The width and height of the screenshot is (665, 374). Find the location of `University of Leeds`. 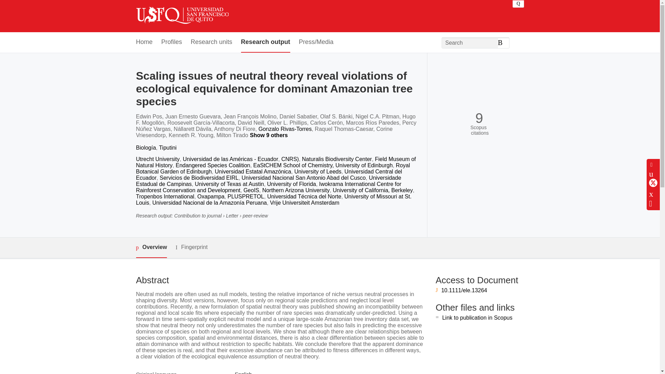

University of Leeds is located at coordinates (318, 172).